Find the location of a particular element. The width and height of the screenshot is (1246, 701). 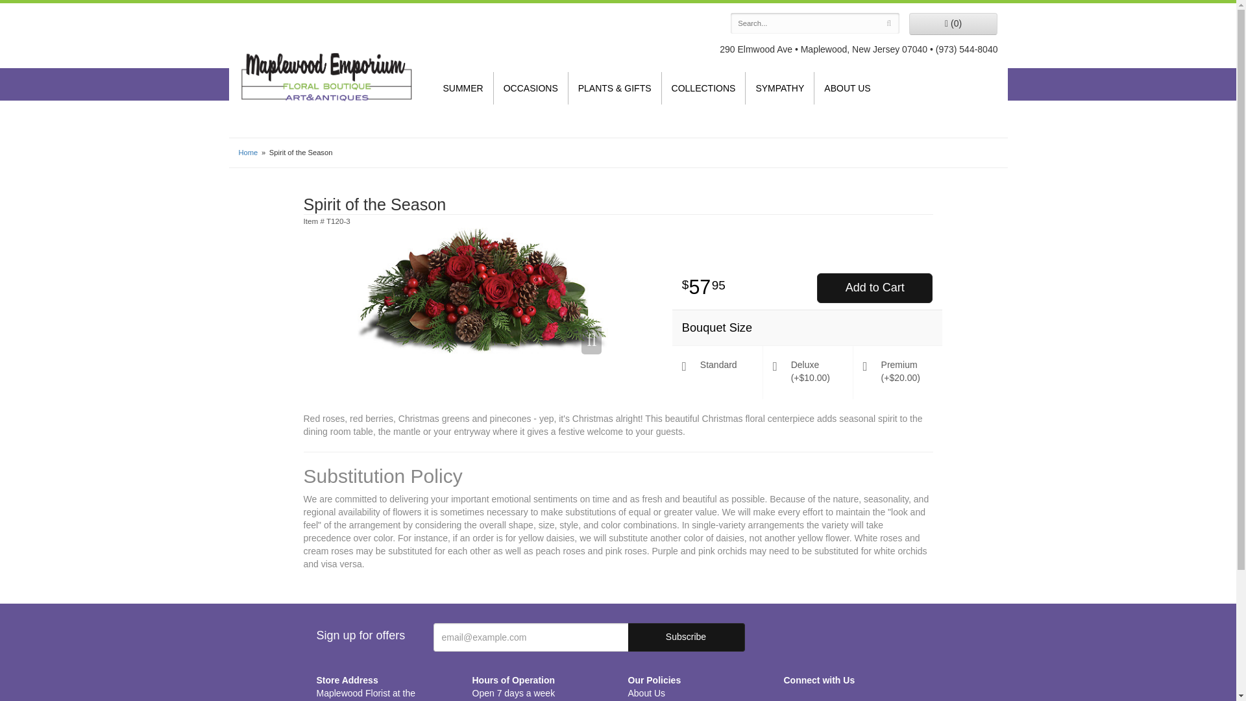

Subscribe is located at coordinates (687, 637).